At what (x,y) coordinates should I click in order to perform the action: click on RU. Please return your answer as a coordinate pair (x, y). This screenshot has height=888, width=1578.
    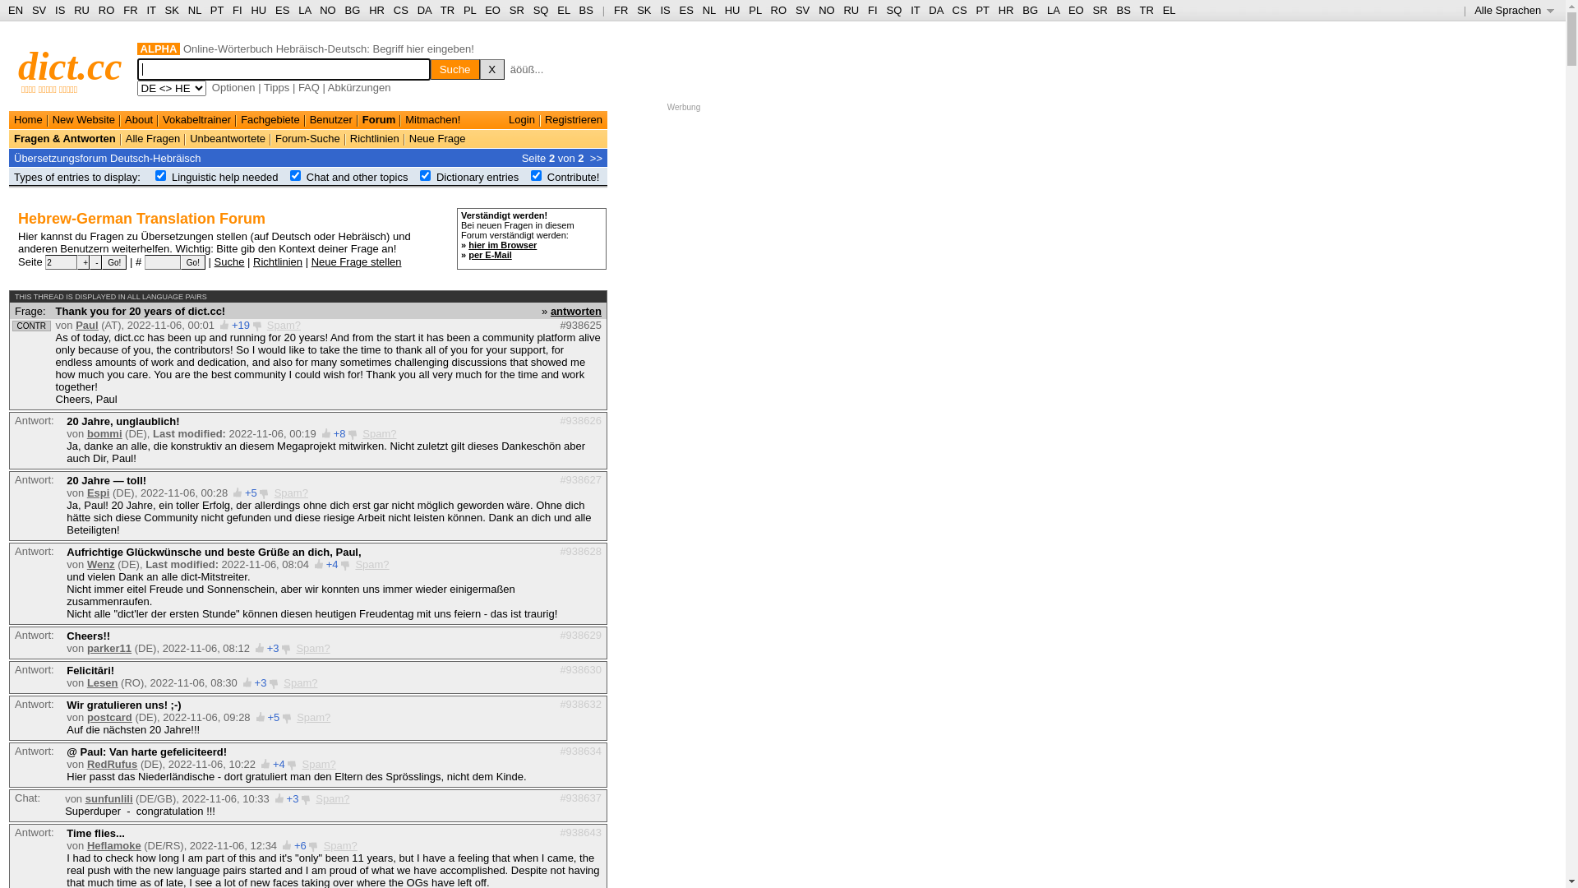
    Looking at the image, I should click on (82, 10).